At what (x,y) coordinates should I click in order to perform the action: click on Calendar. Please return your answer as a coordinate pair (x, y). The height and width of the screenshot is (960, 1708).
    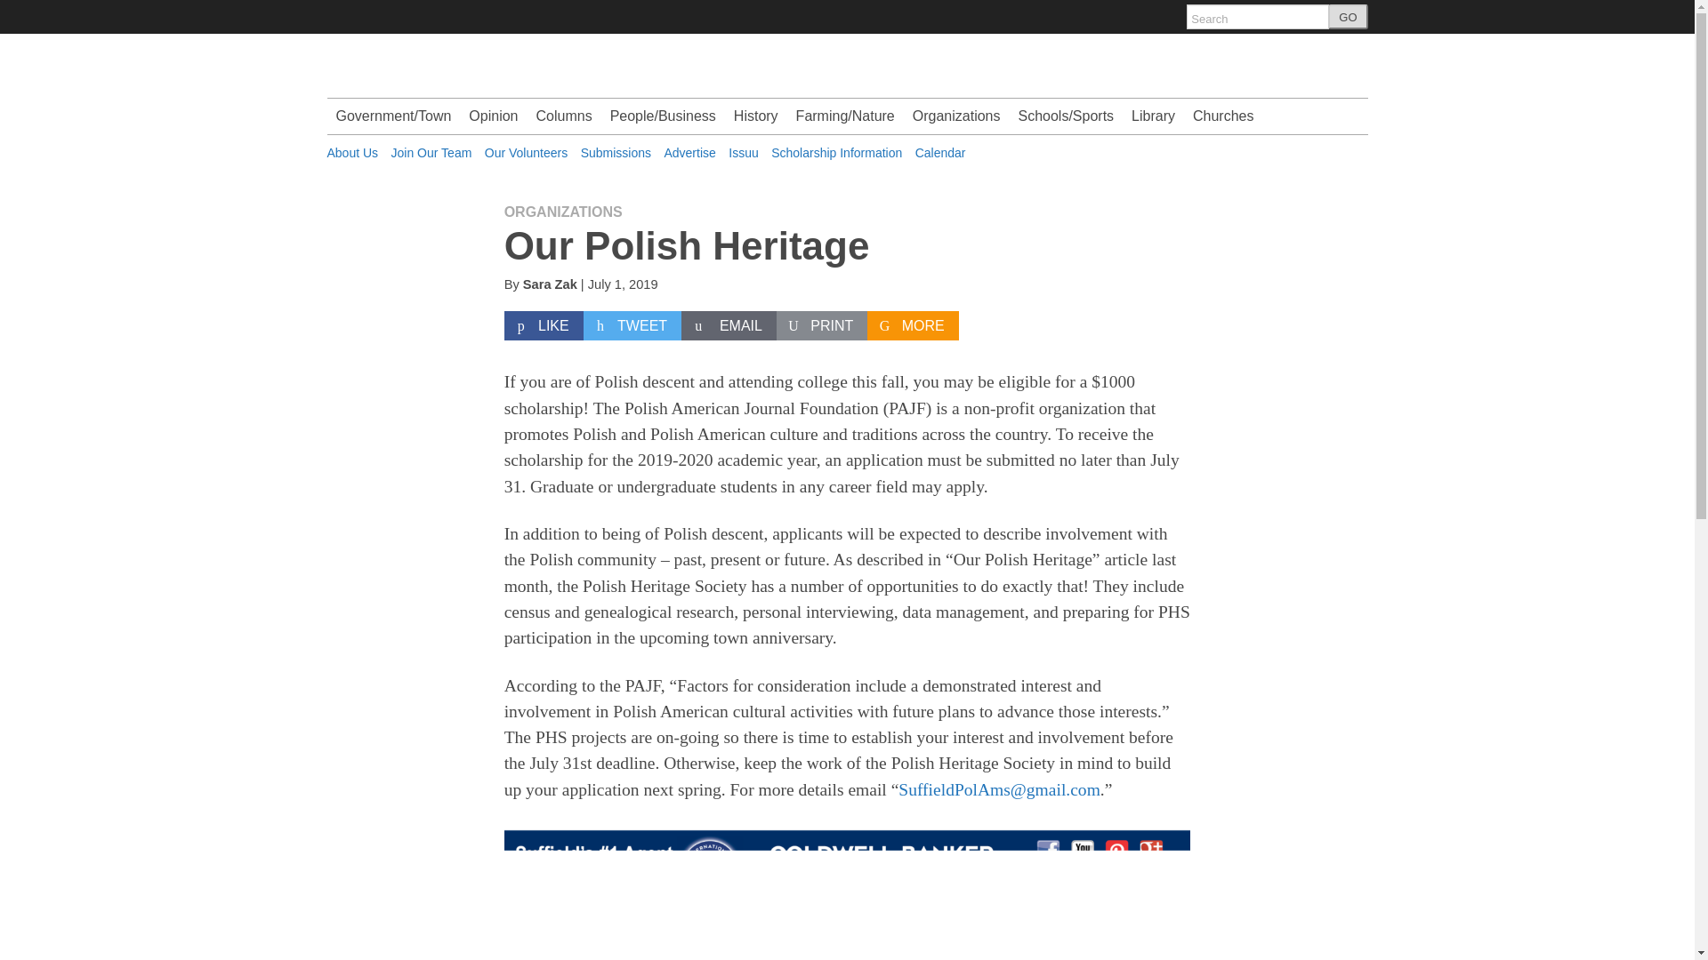
    Looking at the image, I should click on (941, 153).